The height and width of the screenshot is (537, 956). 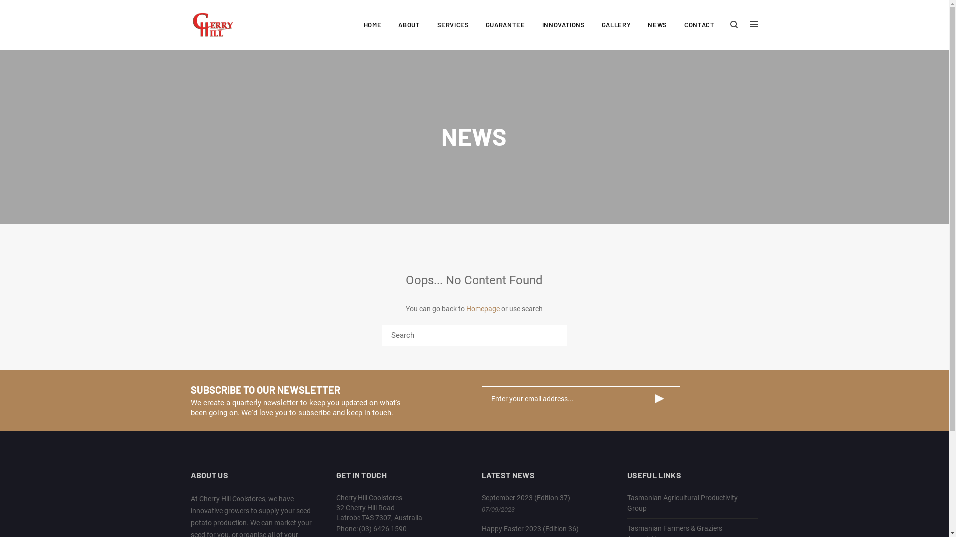 What do you see at coordinates (506, 25) in the screenshot?
I see `GUARANTEE` at bounding box center [506, 25].